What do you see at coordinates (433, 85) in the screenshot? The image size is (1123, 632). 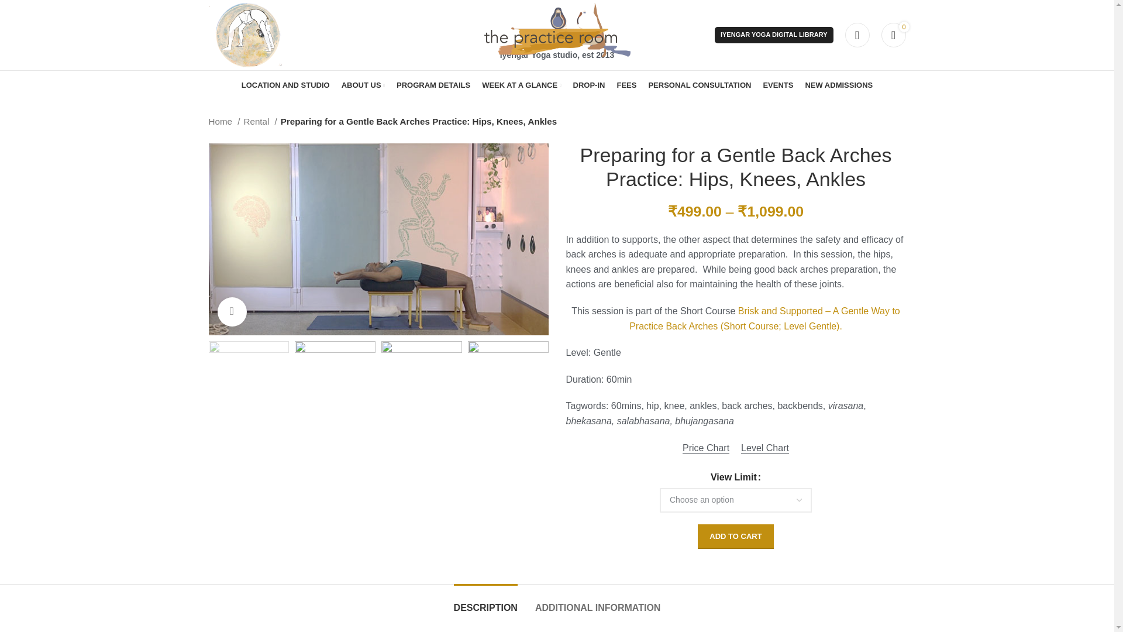 I see `PROGRAM DETAILS` at bounding box center [433, 85].